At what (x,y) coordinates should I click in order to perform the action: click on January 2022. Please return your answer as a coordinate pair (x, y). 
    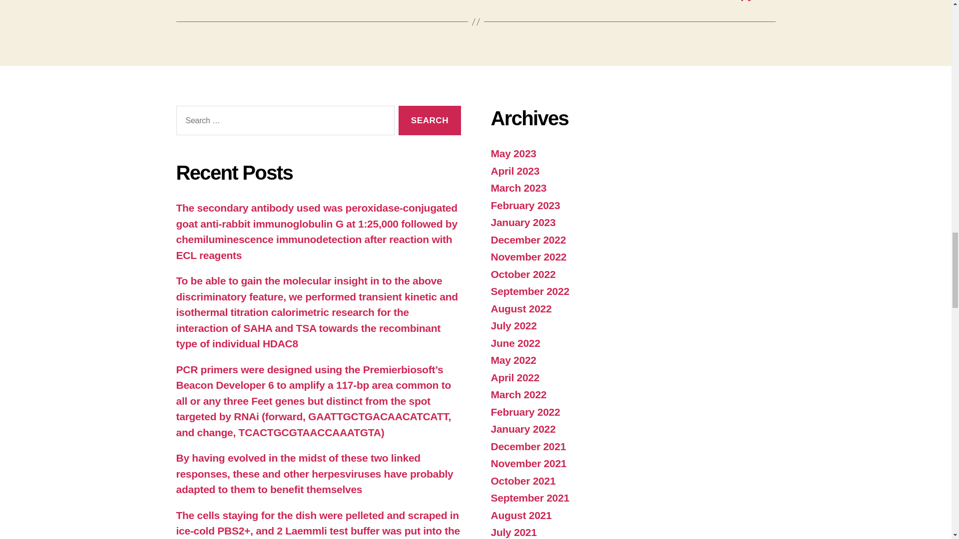
    Looking at the image, I should click on (522, 428).